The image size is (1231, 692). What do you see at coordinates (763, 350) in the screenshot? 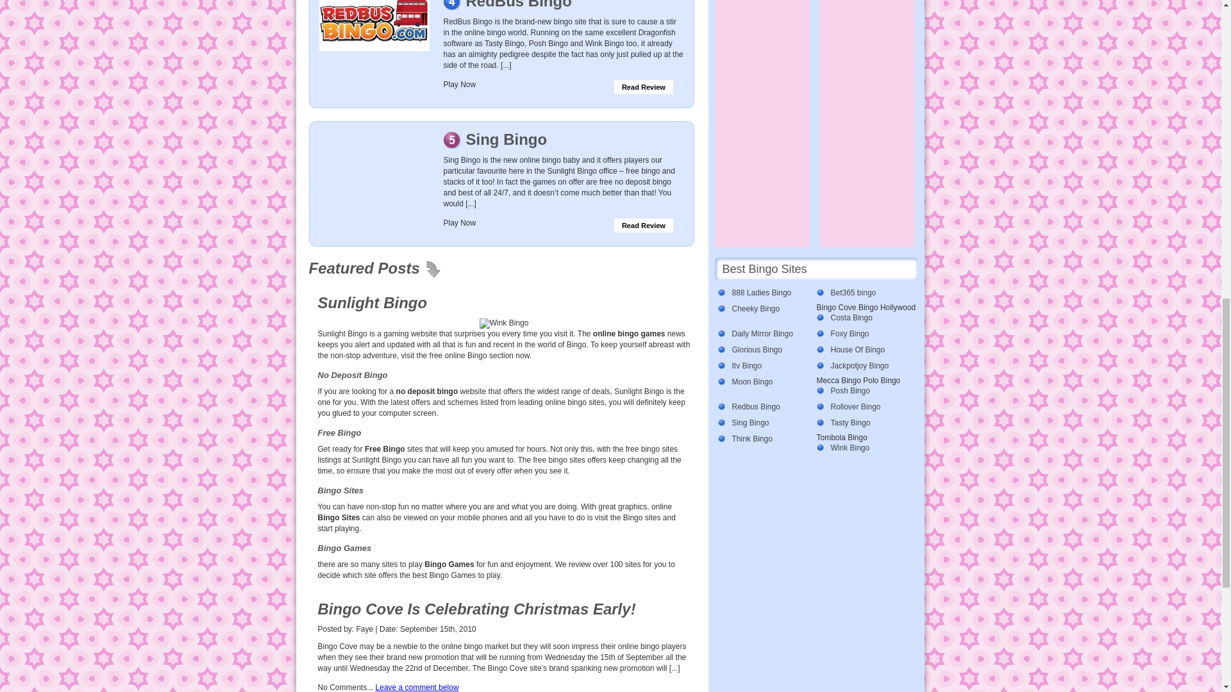
I see `Glorious Bingo` at bounding box center [763, 350].